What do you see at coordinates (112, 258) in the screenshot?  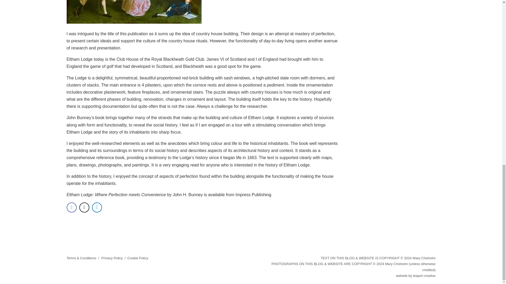 I see `Privacy Policy` at bounding box center [112, 258].